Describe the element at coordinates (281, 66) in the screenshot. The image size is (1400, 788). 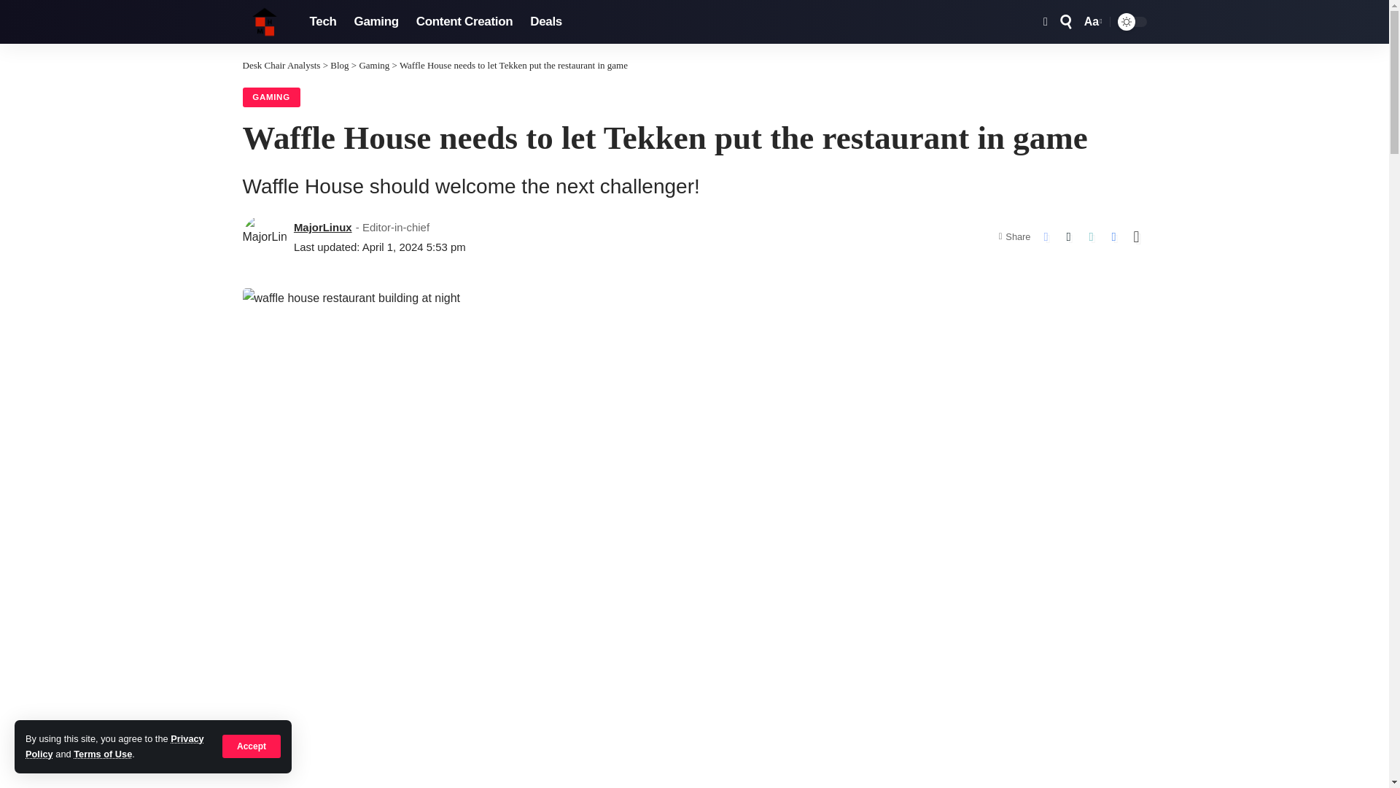
I see `Desk Chair Analysts` at that location.